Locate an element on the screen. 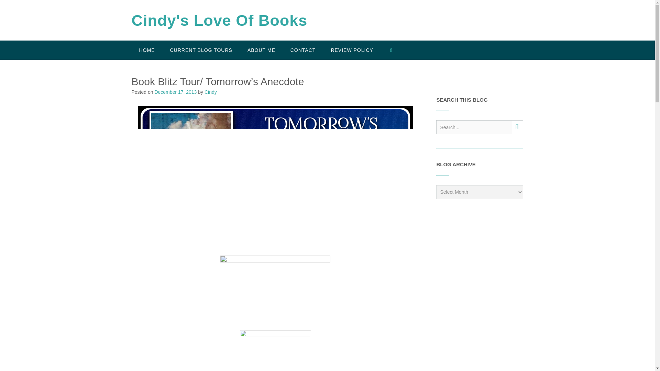  REVIEW POLICY is located at coordinates (352, 50).